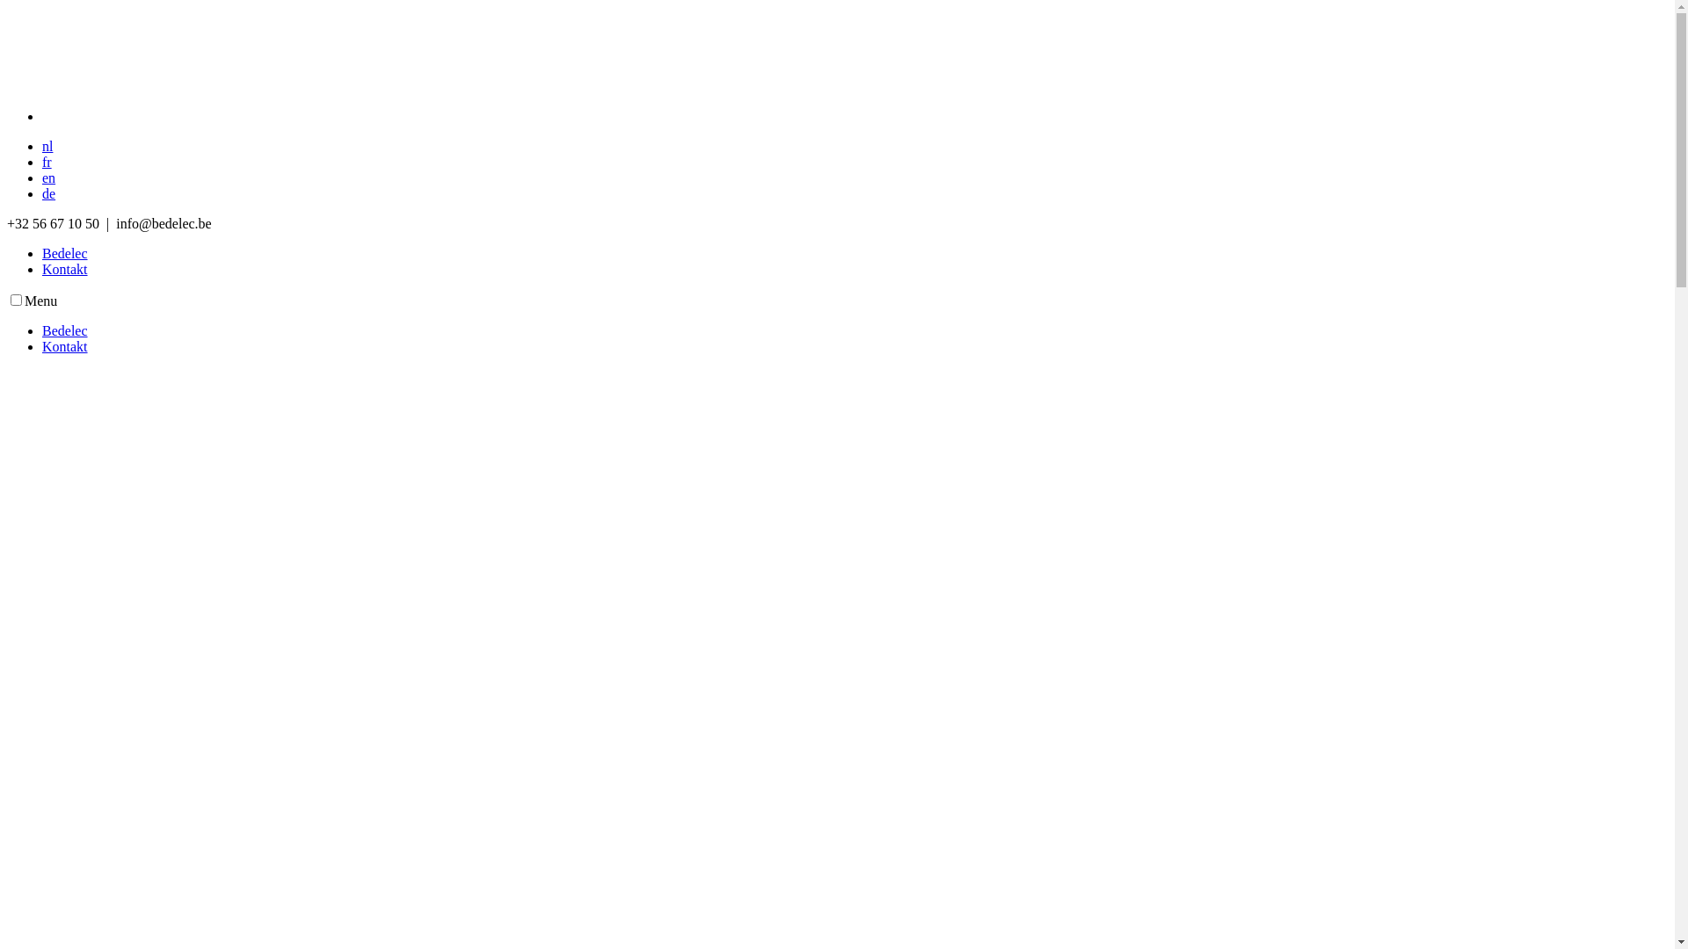 Image resolution: width=1688 pixels, height=949 pixels. What do you see at coordinates (65, 269) in the screenshot?
I see `Kontakt` at bounding box center [65, 269].